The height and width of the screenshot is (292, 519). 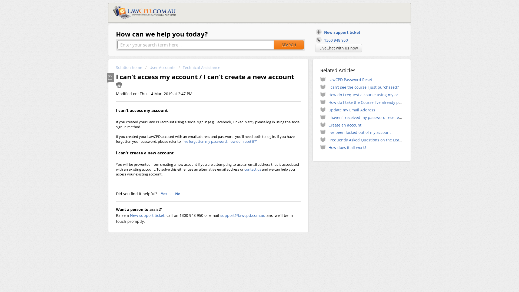 What do you see at coordinates (347, 148) in the screenshot?
I see `How does it all work?` at bounding box center [347, 148].